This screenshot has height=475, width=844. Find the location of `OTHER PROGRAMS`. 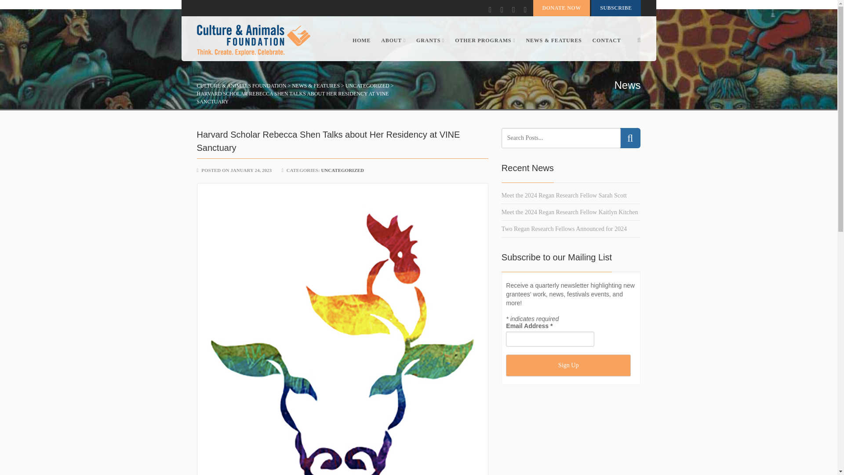

OTHER PROGRAMS is located at coordinates (485, 40).